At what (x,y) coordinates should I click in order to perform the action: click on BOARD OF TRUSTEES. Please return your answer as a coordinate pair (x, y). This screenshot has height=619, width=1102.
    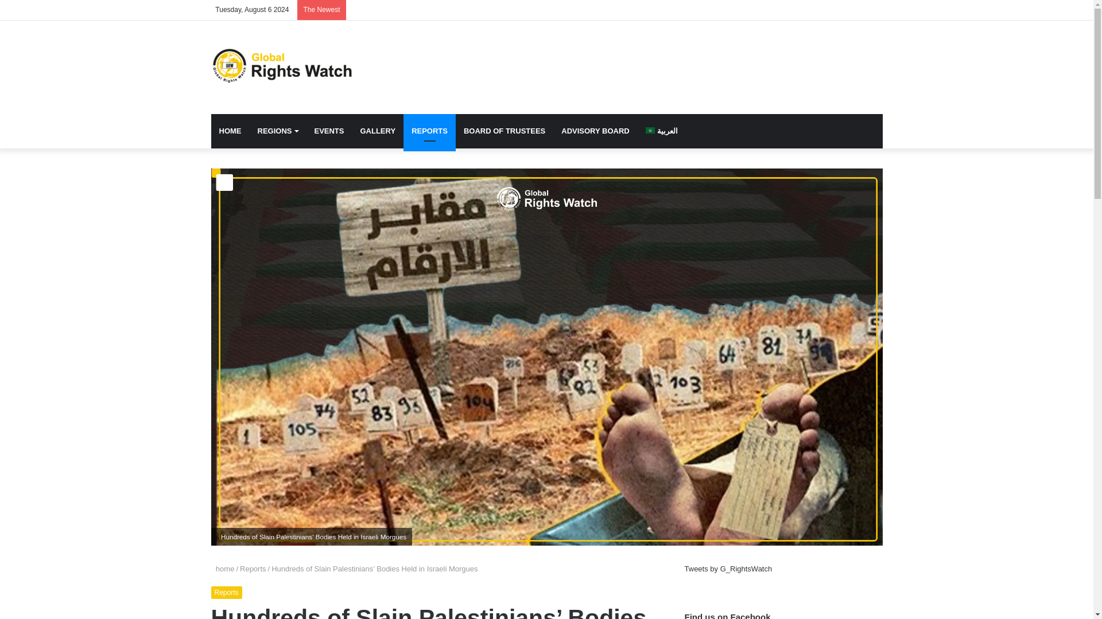
    Looking at the image, I should click on (504, 131).